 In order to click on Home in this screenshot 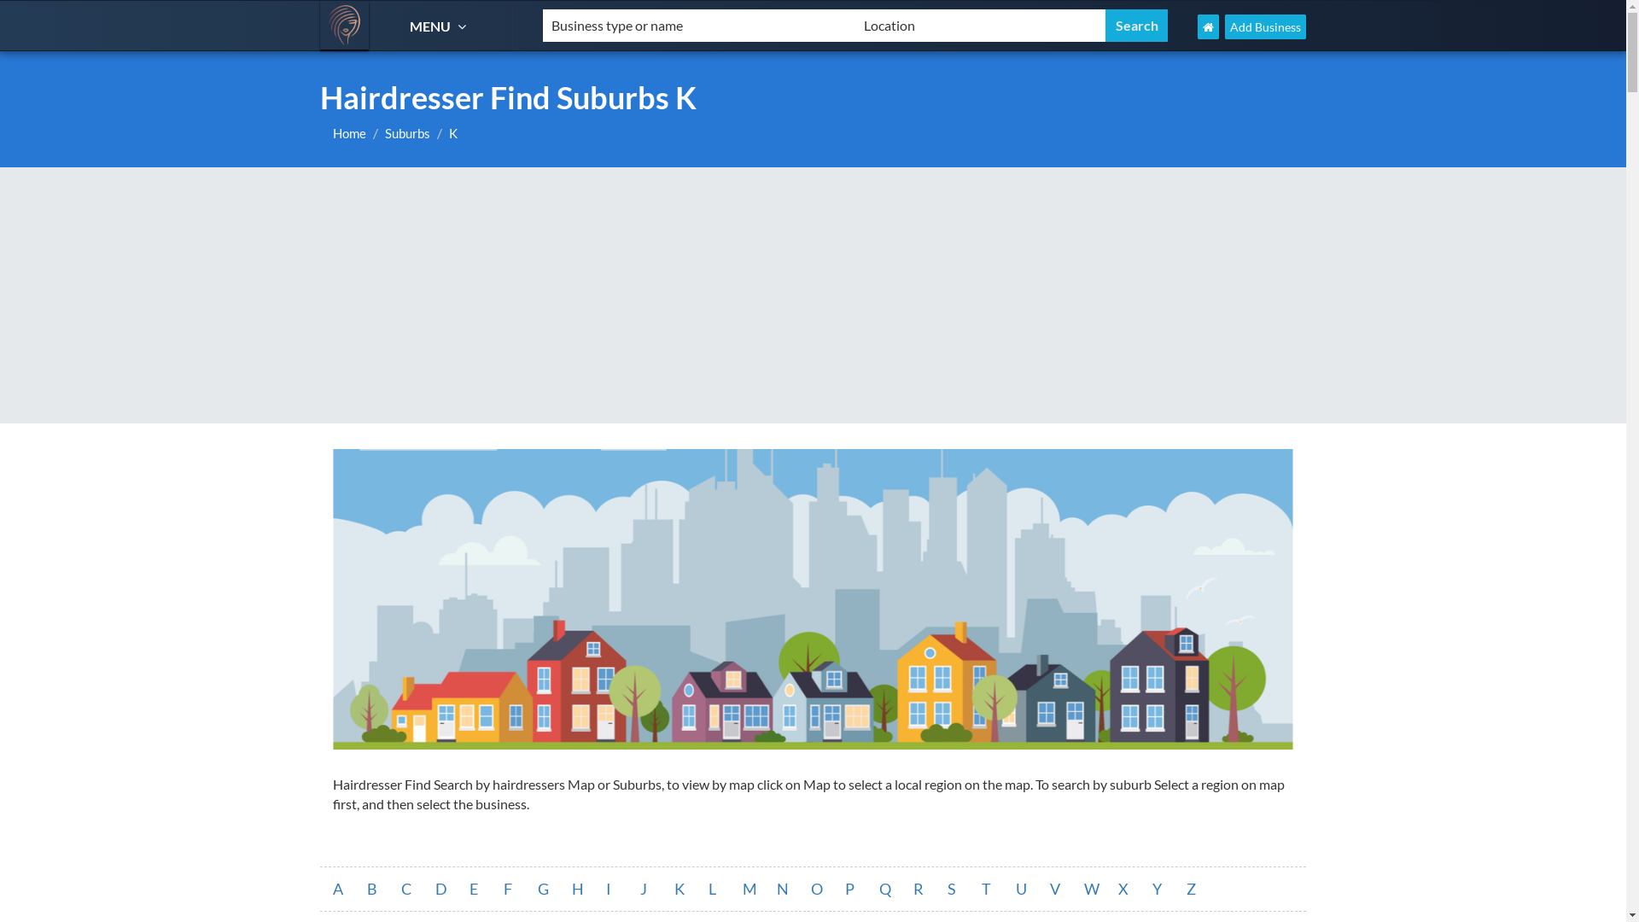, I will do `click(350, 133)`.